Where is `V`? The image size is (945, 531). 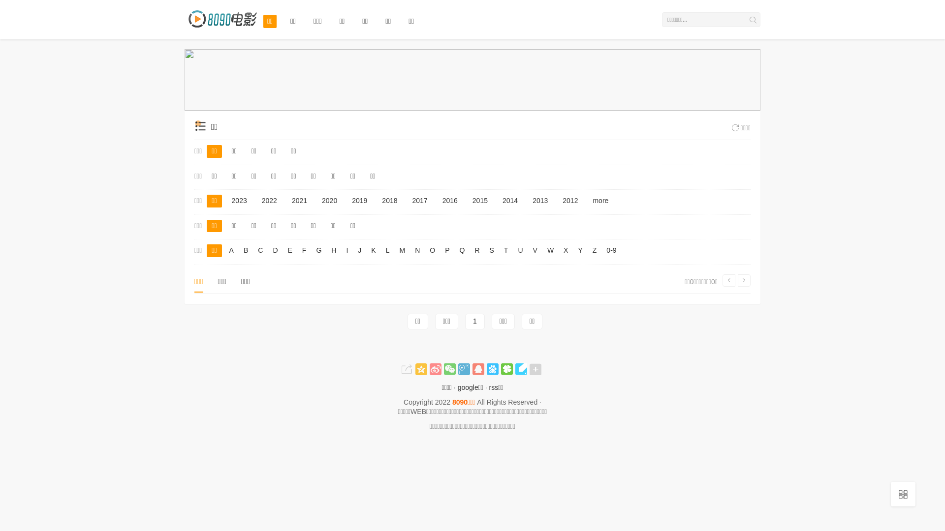 V is located at coordinates (535, 251).